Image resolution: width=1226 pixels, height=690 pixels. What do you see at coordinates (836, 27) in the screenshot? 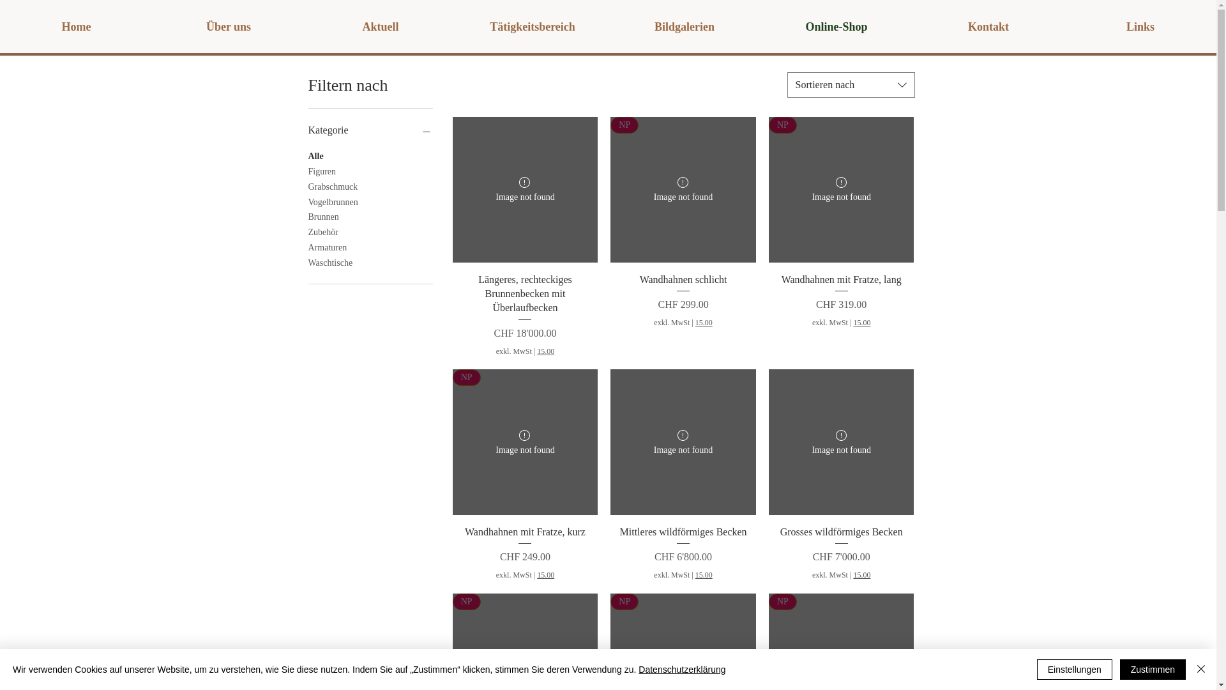
I see `Online-Shop` at bounding box center [836, 27].